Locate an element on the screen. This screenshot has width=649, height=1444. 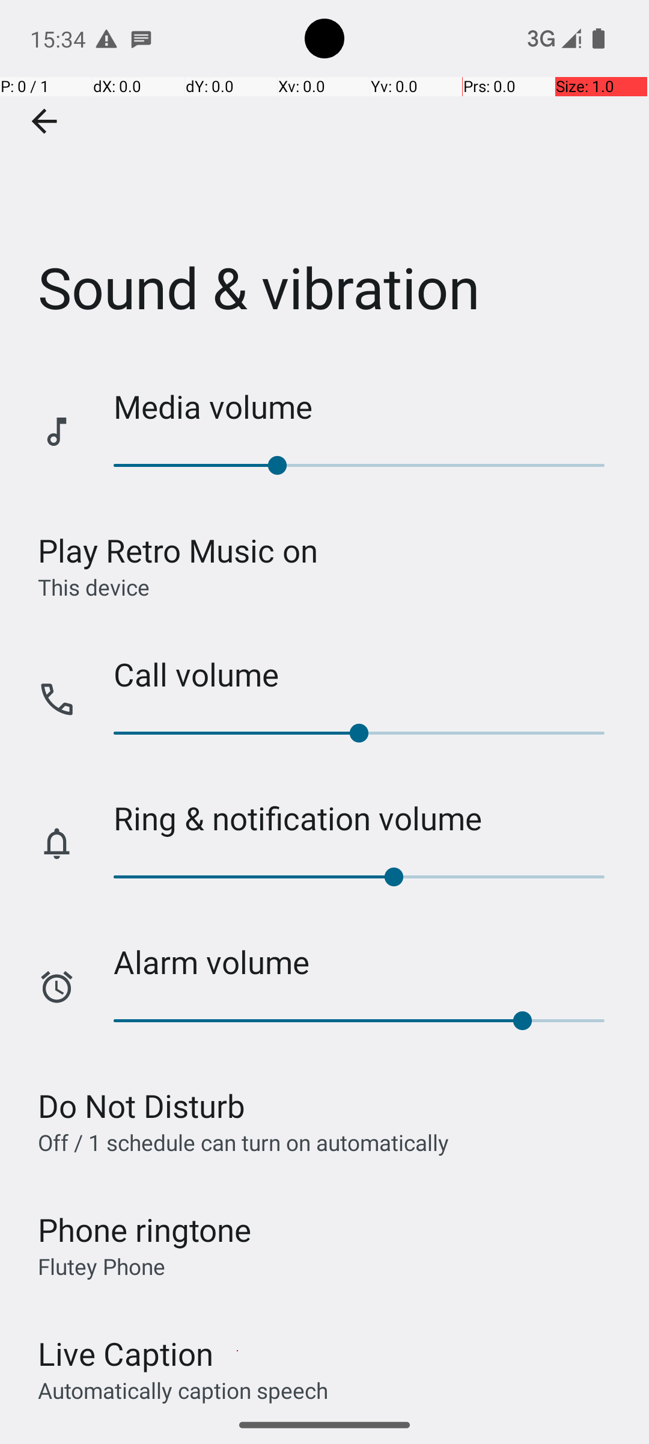
Do Not Disturb is located at coordinates (142, 1106).